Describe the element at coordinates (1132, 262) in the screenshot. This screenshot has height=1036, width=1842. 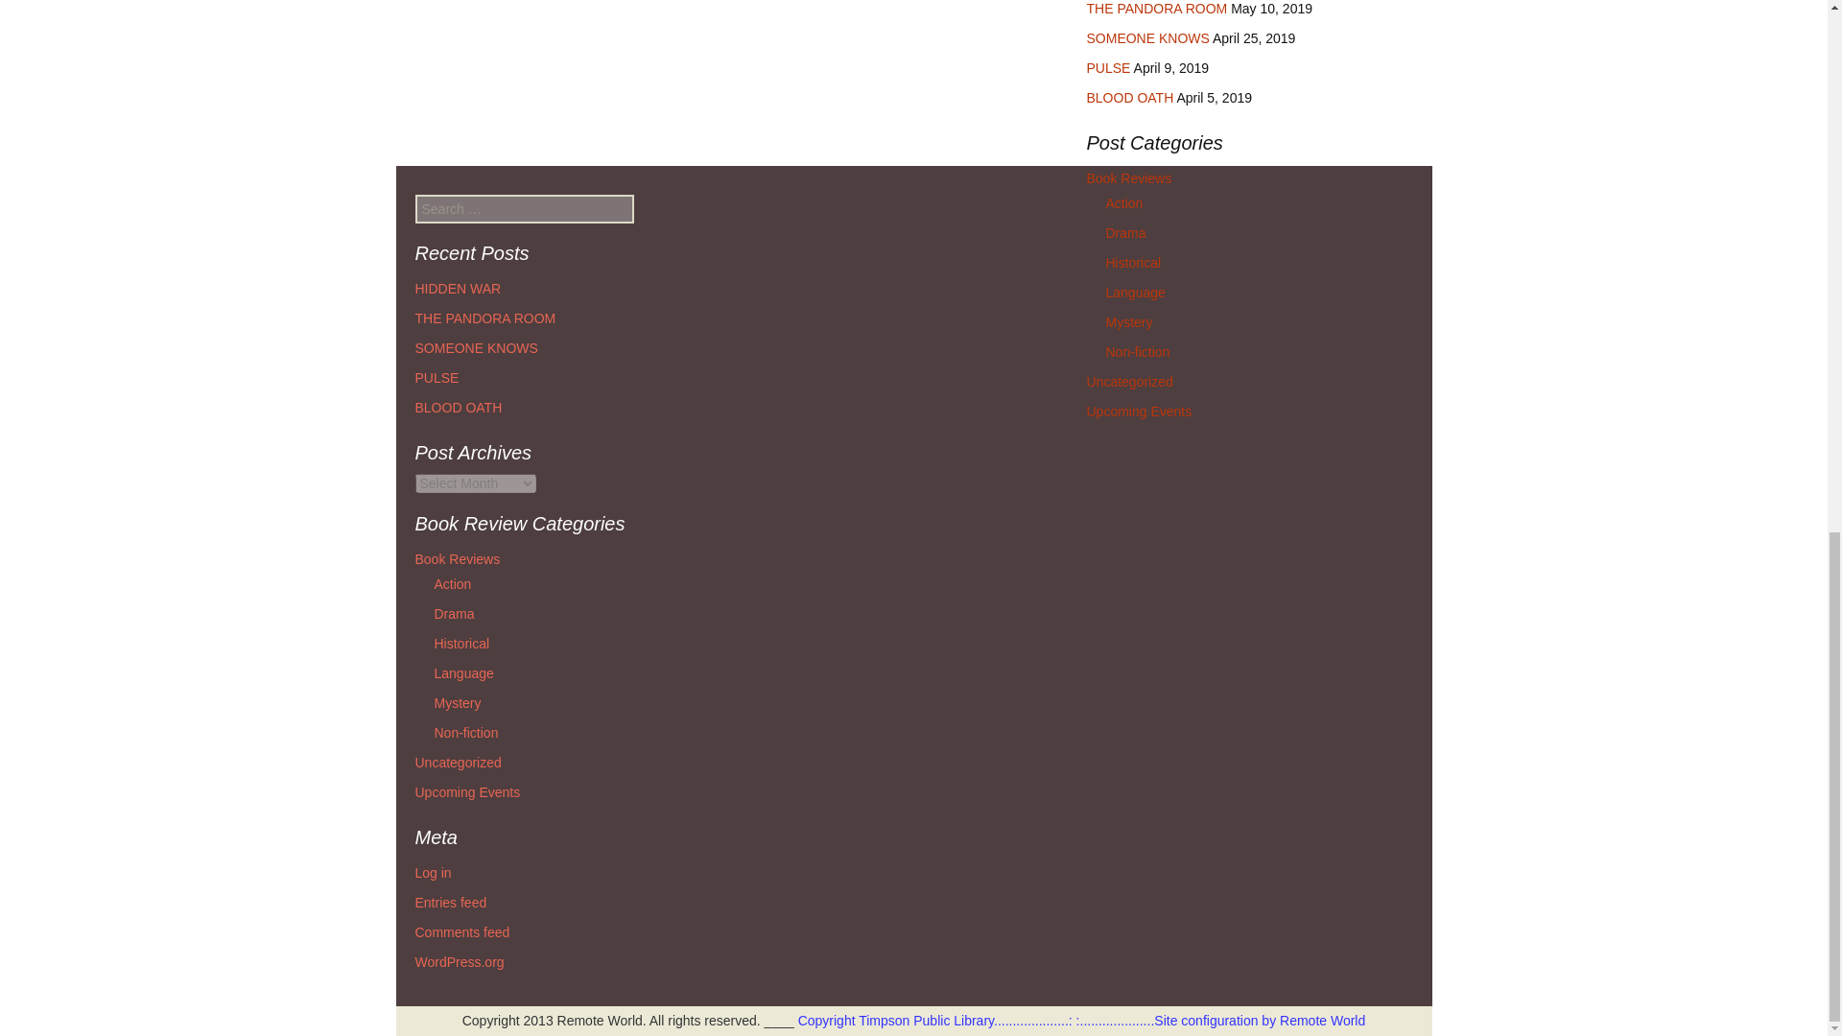
I see `Historical` at that location.